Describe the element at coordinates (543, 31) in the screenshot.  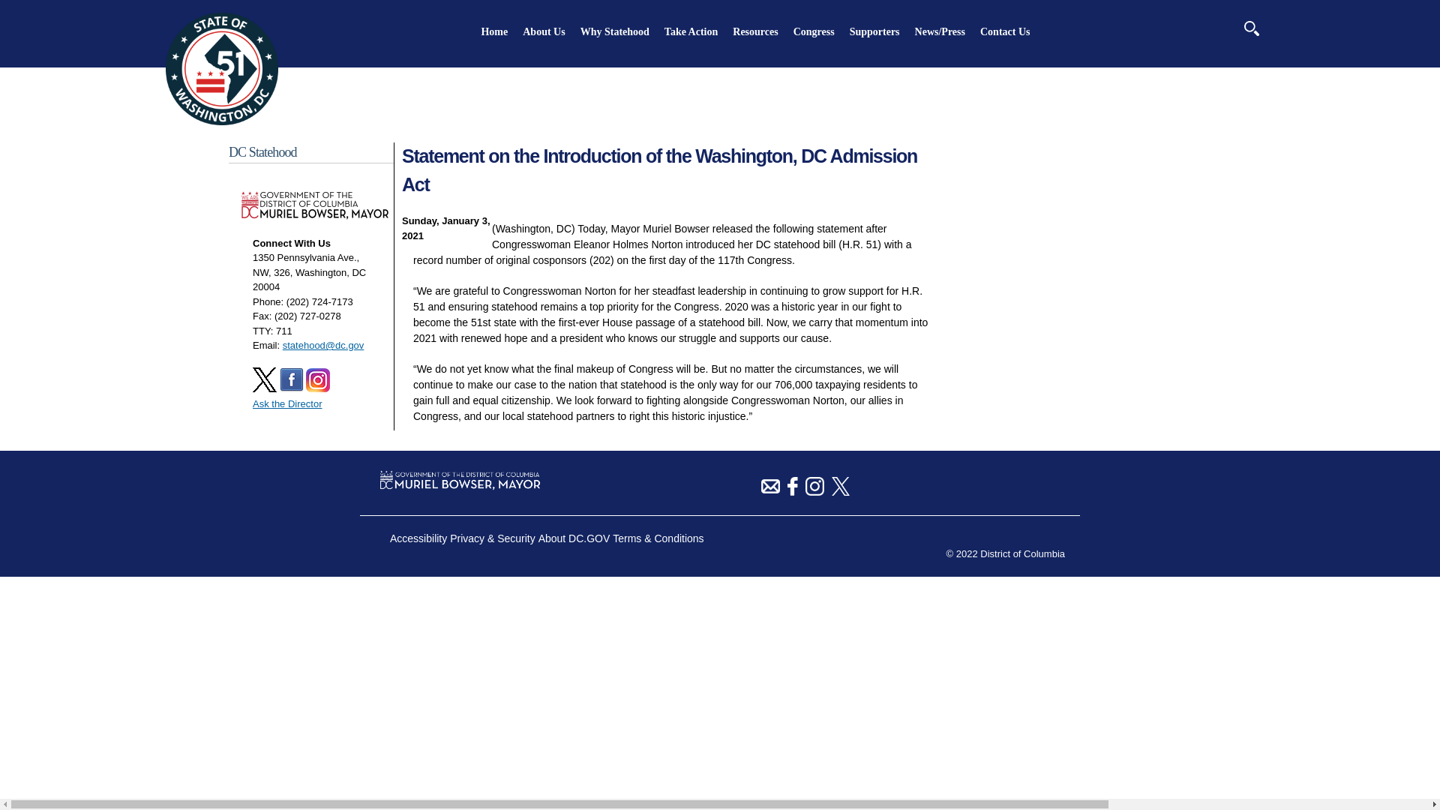
I see `About Us` at that location.